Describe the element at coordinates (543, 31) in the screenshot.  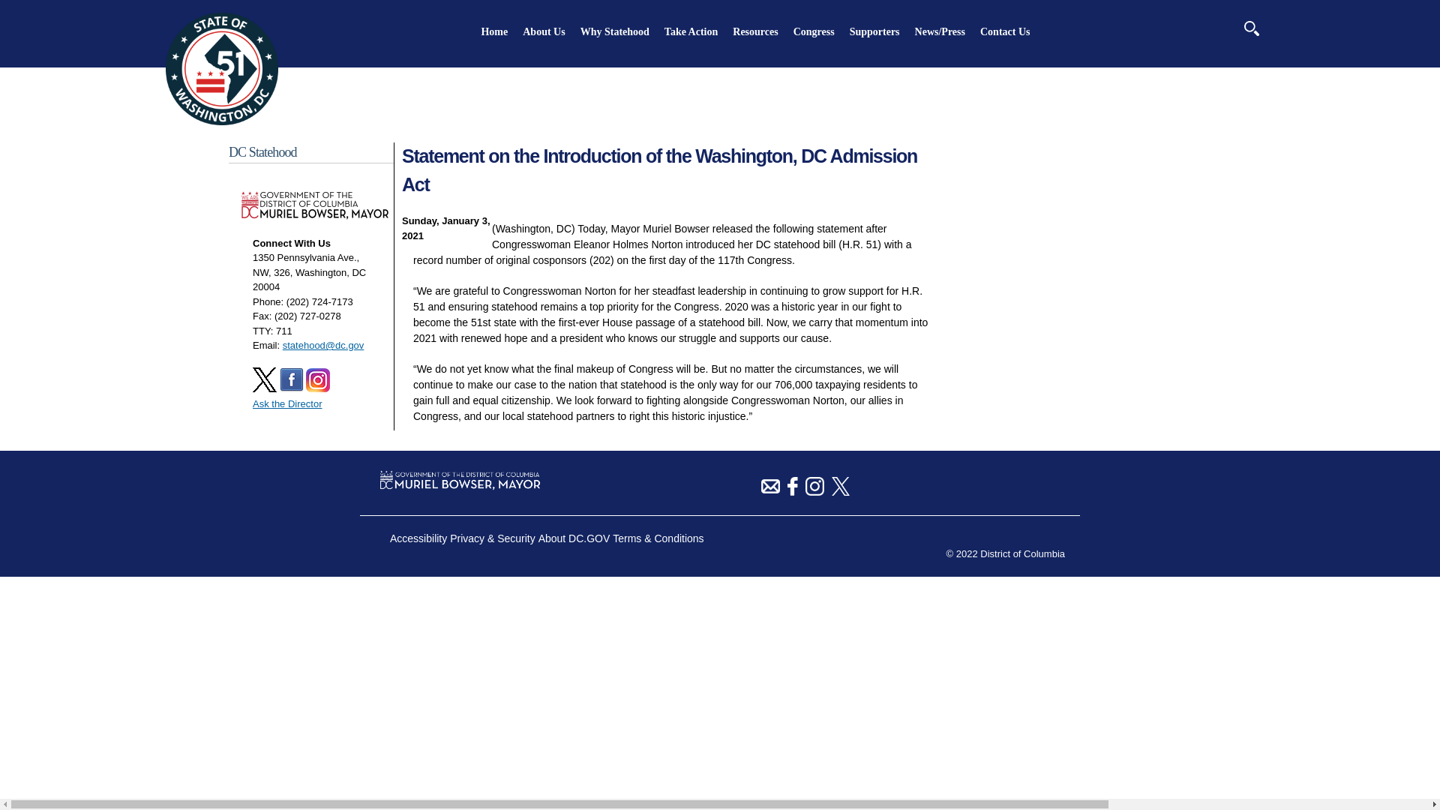
I see `About Us` at that location.